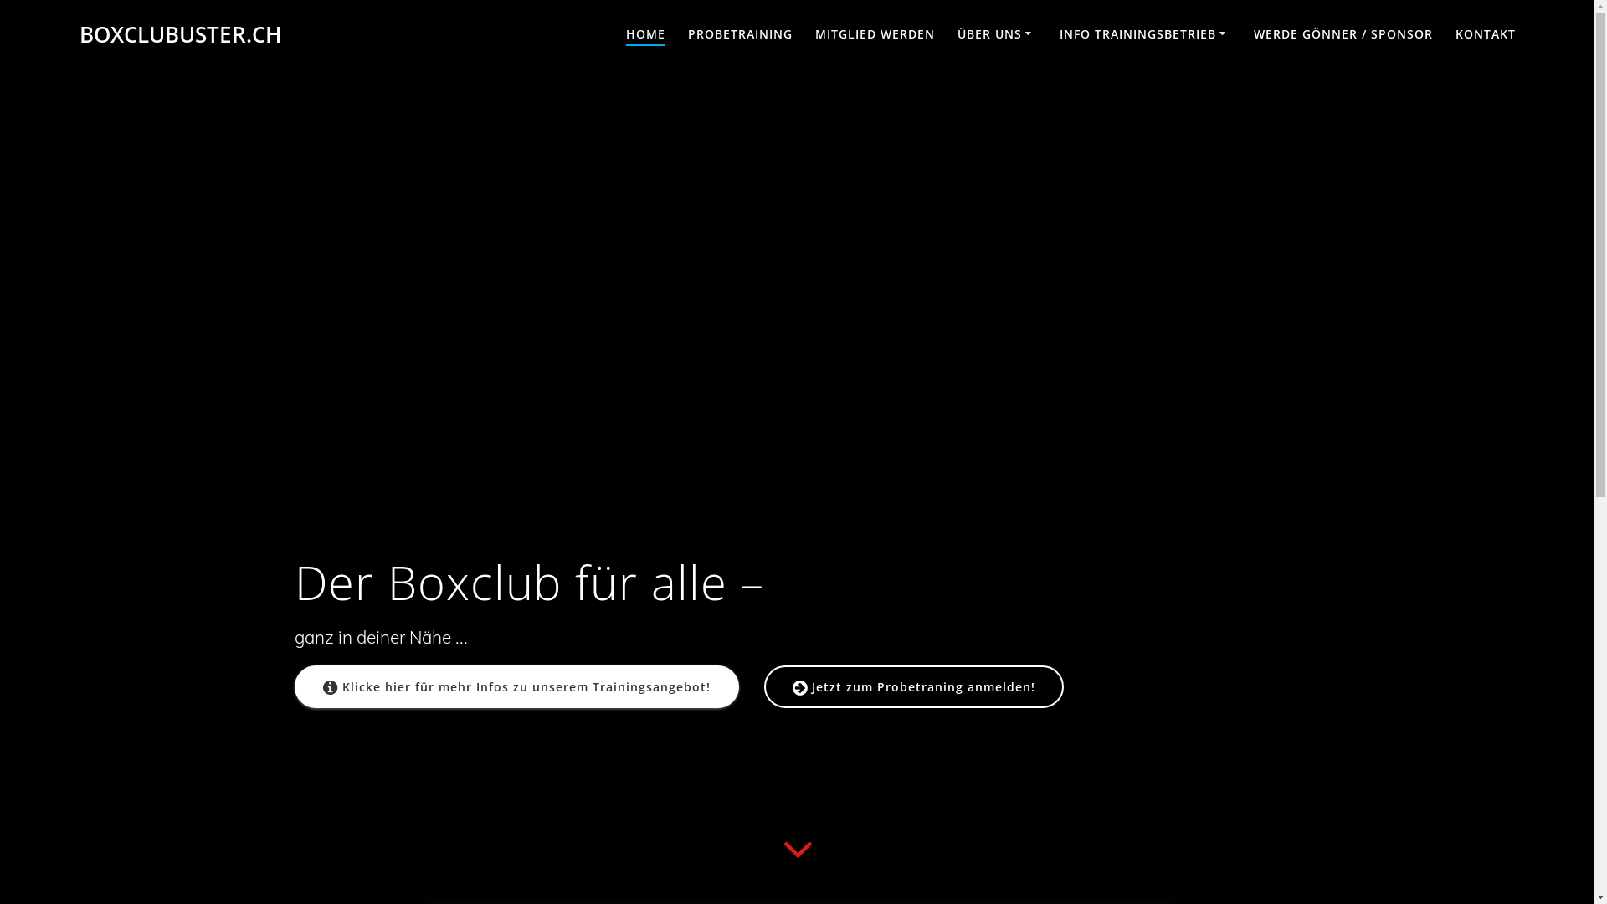  I want to click on MITGLIED WERDEN, so click(875, 35).